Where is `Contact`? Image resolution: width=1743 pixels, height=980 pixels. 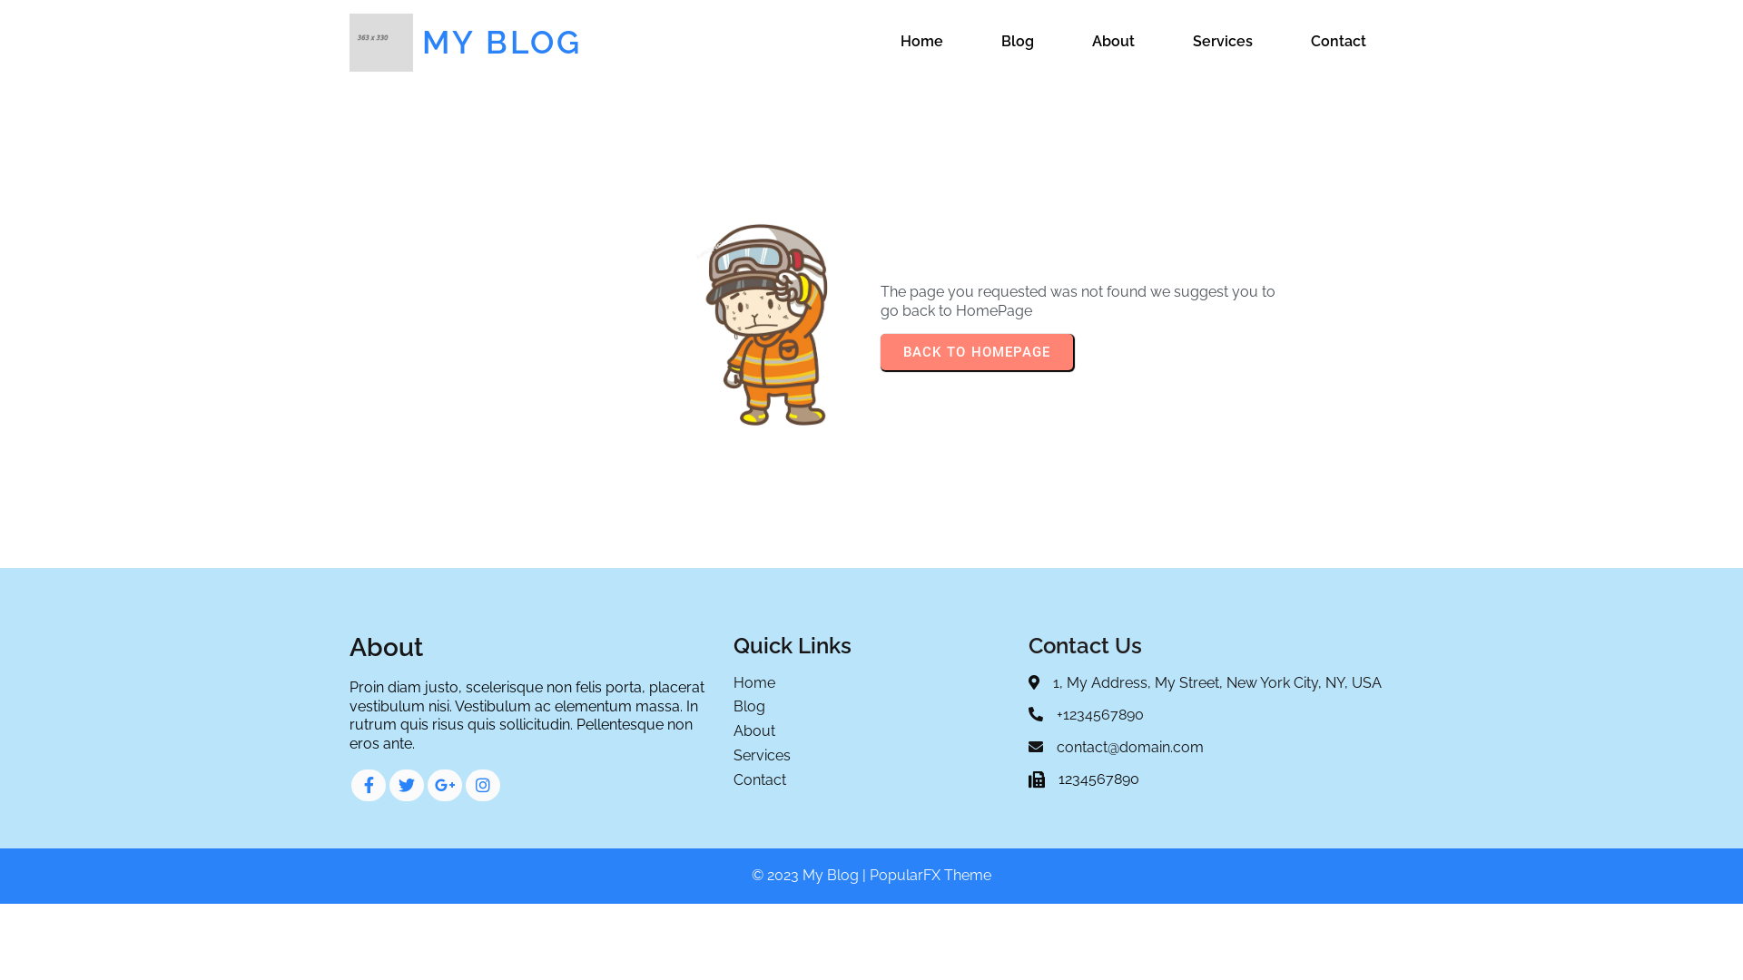 Contact is located at coordinates (871, 780).